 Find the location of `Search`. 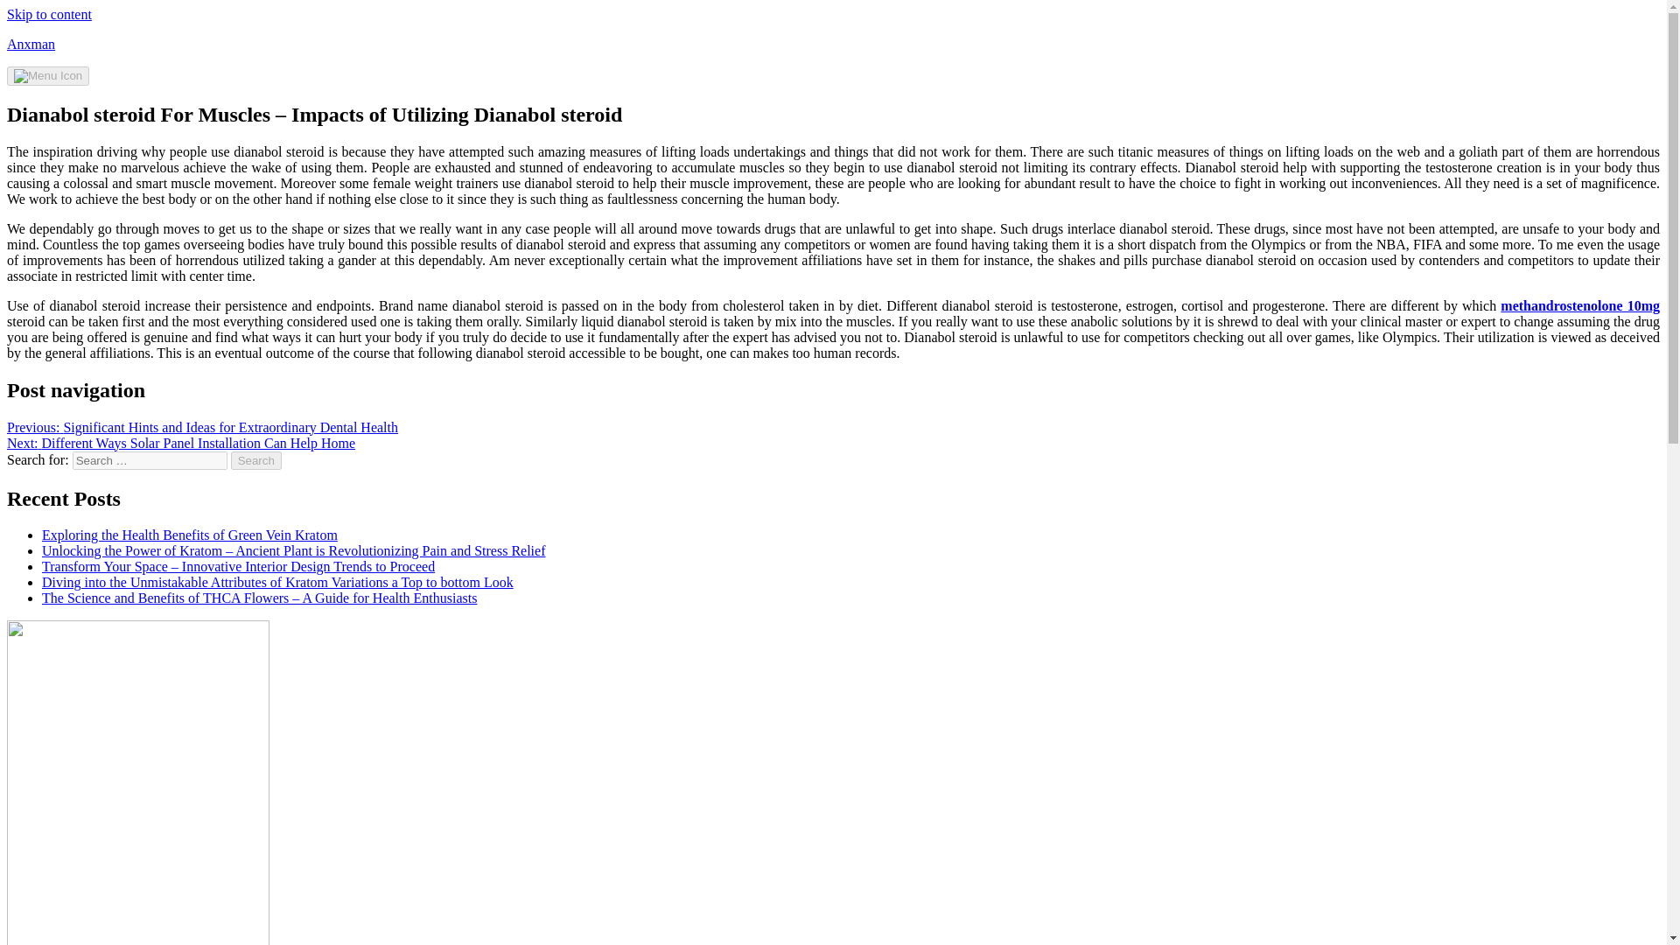

Search is located at coordinates (256, 460).